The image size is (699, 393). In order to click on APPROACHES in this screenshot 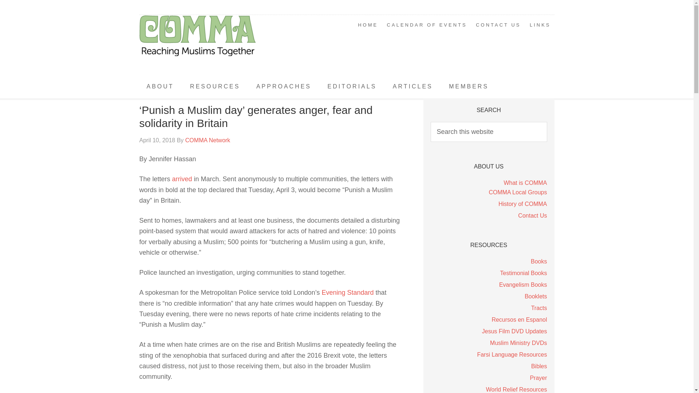, I will do `click(284, 87)`.